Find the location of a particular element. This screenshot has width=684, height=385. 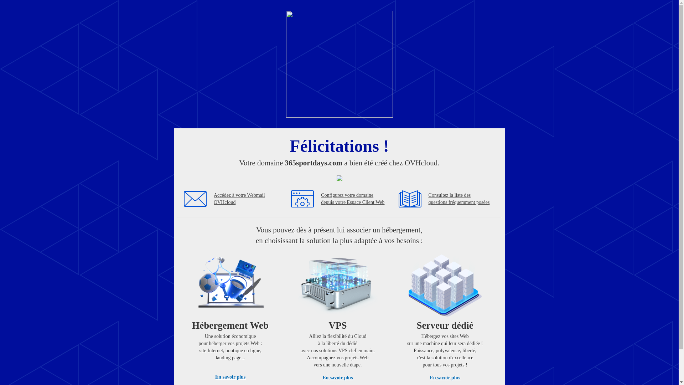

OVHcloud is located at coordinates (339, 115).